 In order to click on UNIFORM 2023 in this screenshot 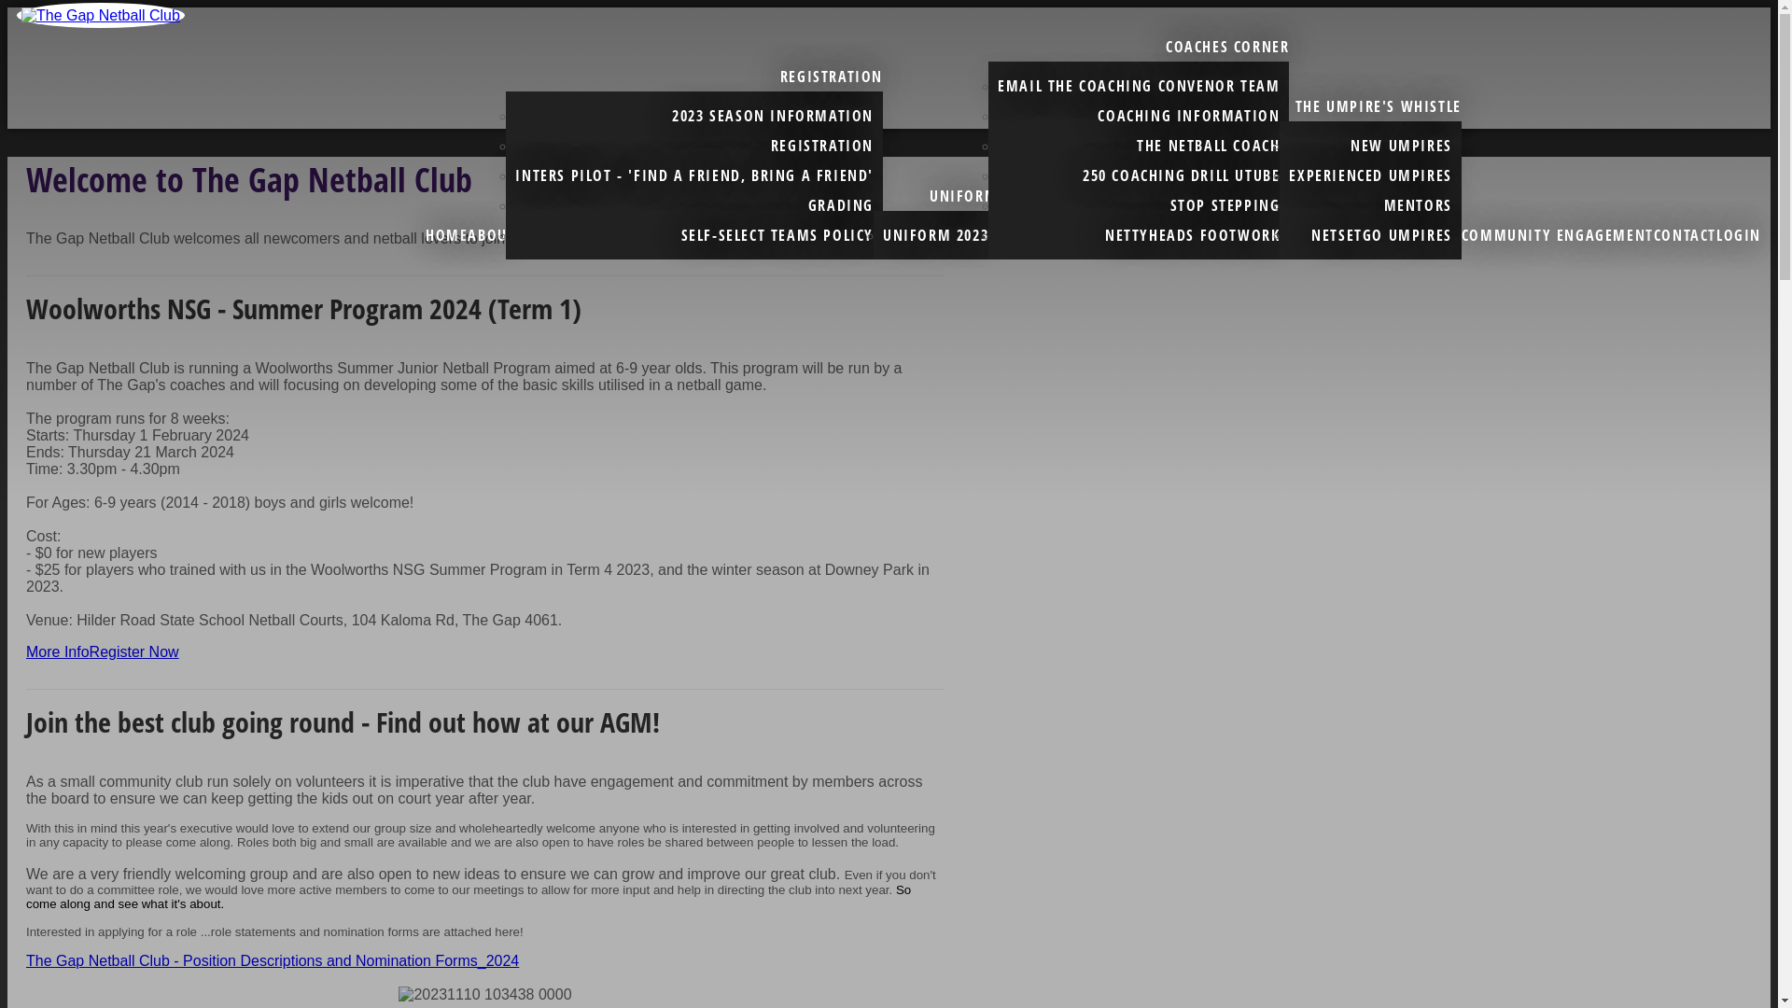, I will do `click(935, 235)`.